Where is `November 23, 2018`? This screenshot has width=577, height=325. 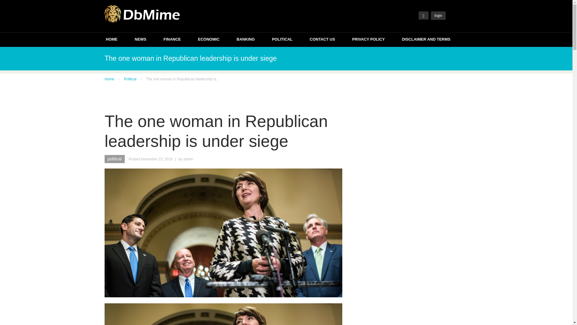 November 23, 2018 is located at coordinates (157, 159).